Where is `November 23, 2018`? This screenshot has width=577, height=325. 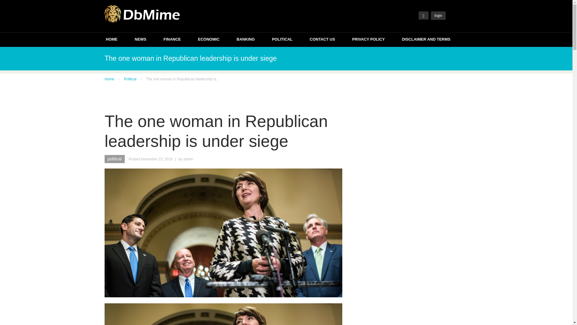 November 23, 2018 is located at coordinates (157, 159).